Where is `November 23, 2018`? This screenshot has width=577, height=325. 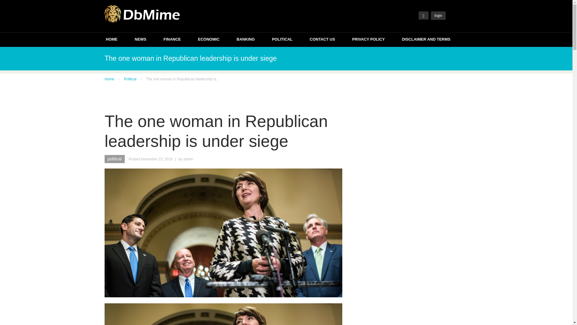 November 23, 2018 is located at coordinates (157, 159).